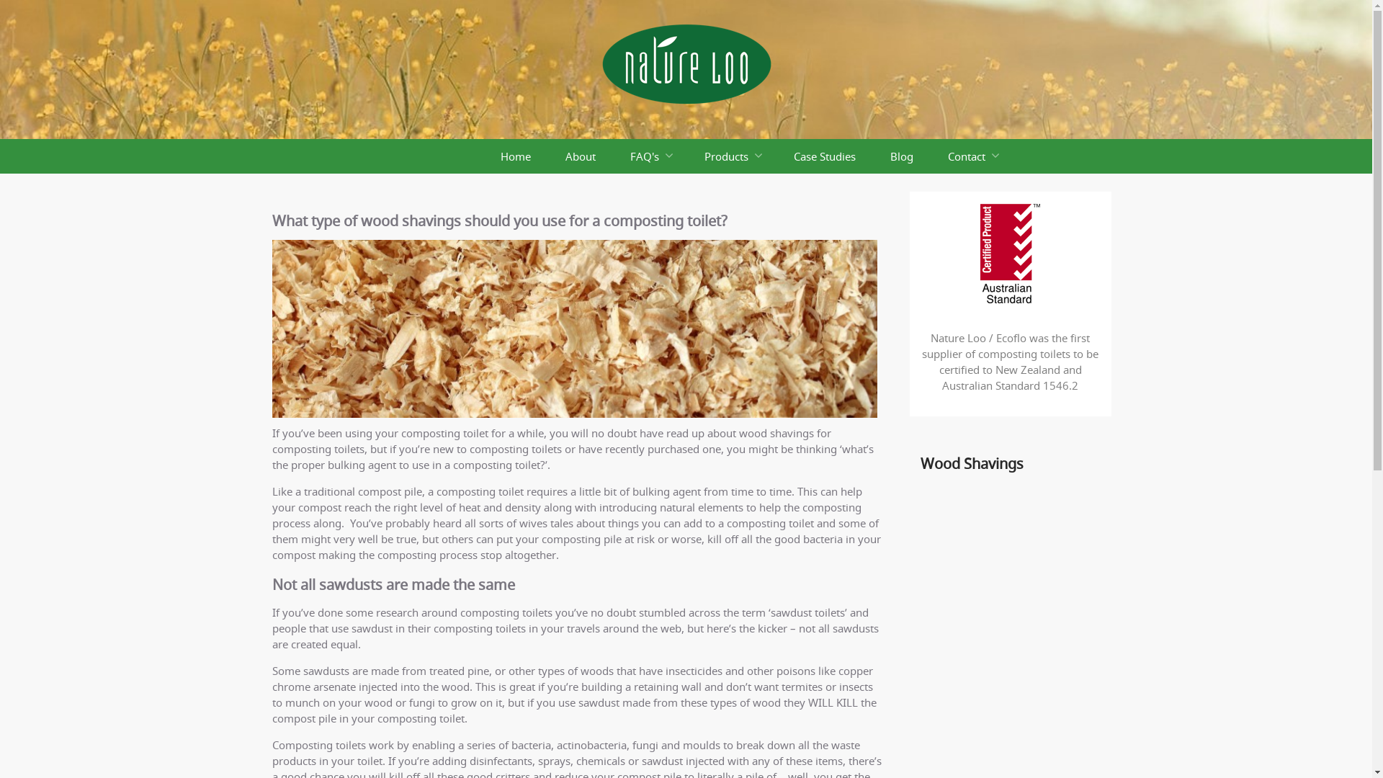 This screenshot has height=778, width=1383. What do you see at coordinates (902, 156) in the screenshot?
I see `Blog` at bounding box center [902, 156].